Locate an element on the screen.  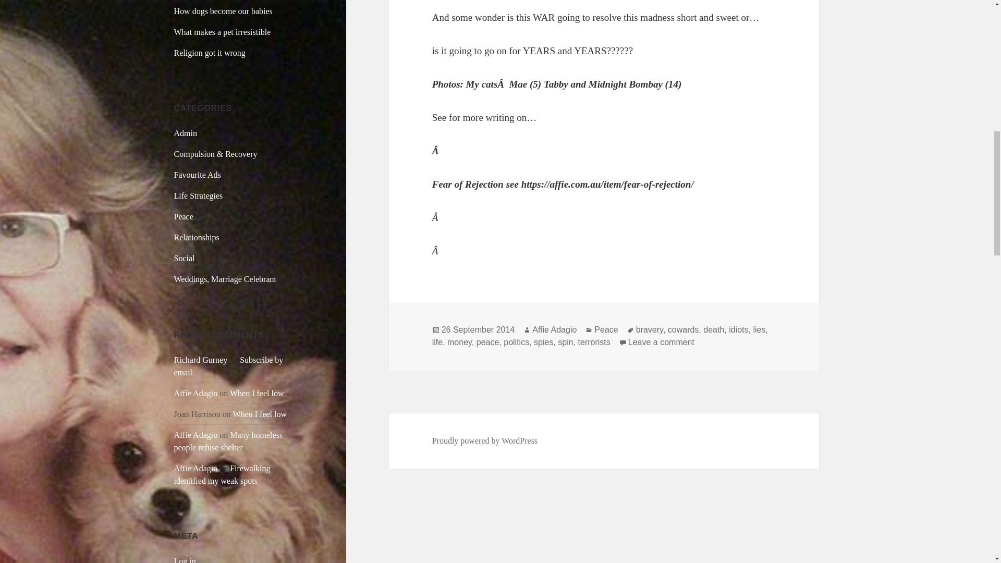
When I feel low is located at coordinates (257, 393).